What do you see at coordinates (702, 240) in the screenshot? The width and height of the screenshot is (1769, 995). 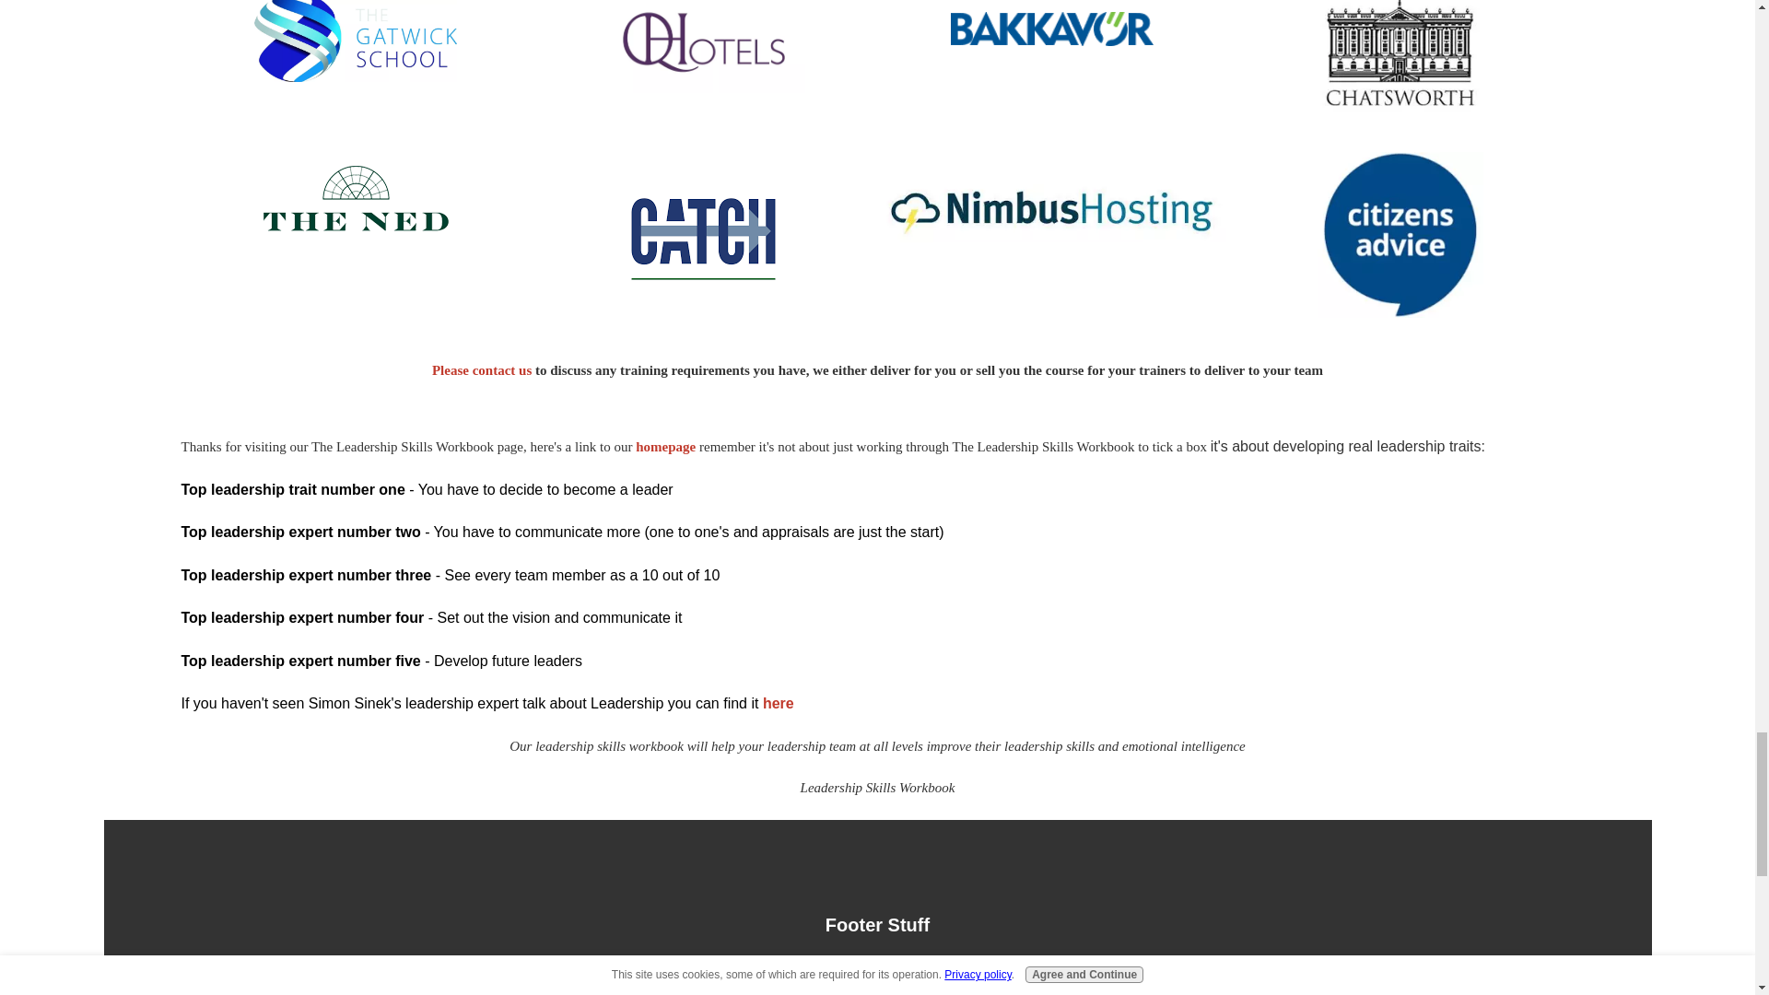 I see `catch` at bounding box center [702, 240].